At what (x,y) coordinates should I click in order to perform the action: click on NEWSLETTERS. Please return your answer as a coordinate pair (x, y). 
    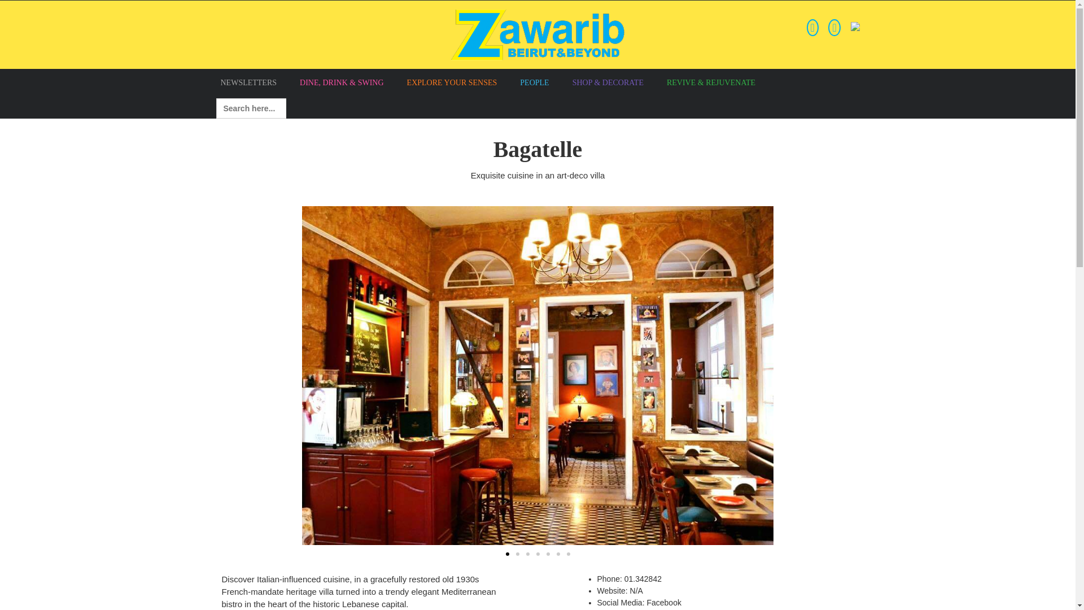
    Looking at the image, I should click on (248, 82).